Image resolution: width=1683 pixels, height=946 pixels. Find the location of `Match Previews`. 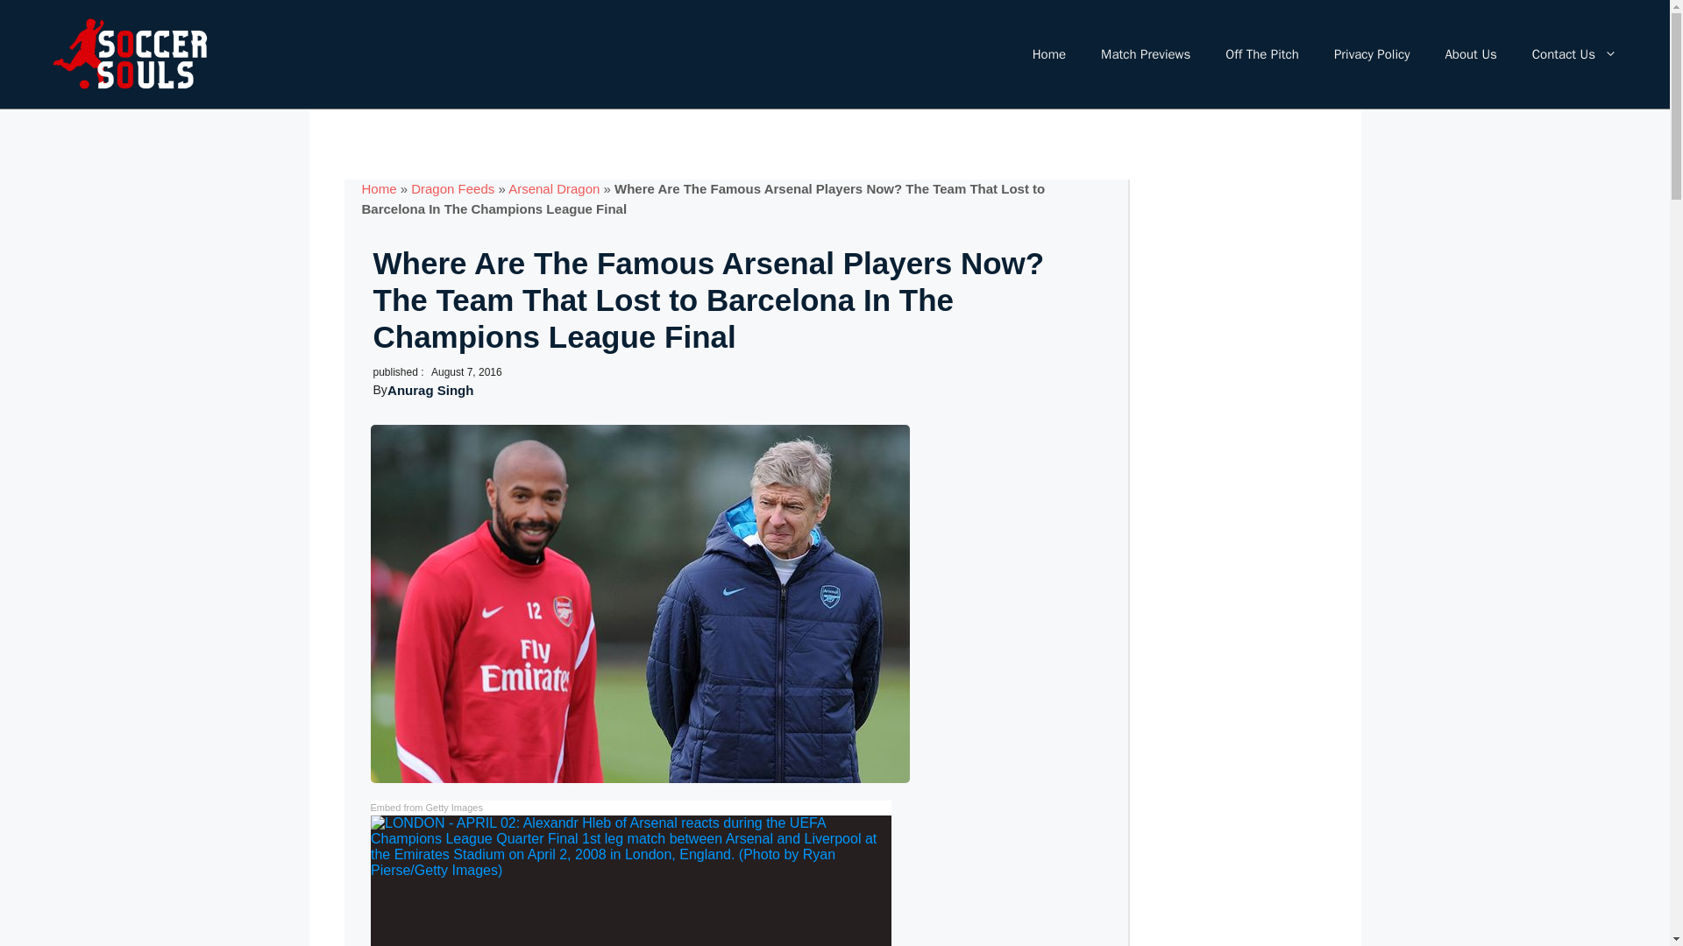

Match Previews is located at coordinates (1146, 54).